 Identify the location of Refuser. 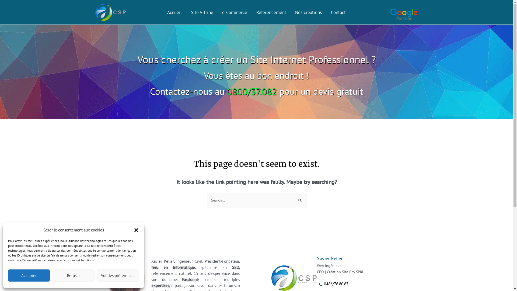
(73, 275).